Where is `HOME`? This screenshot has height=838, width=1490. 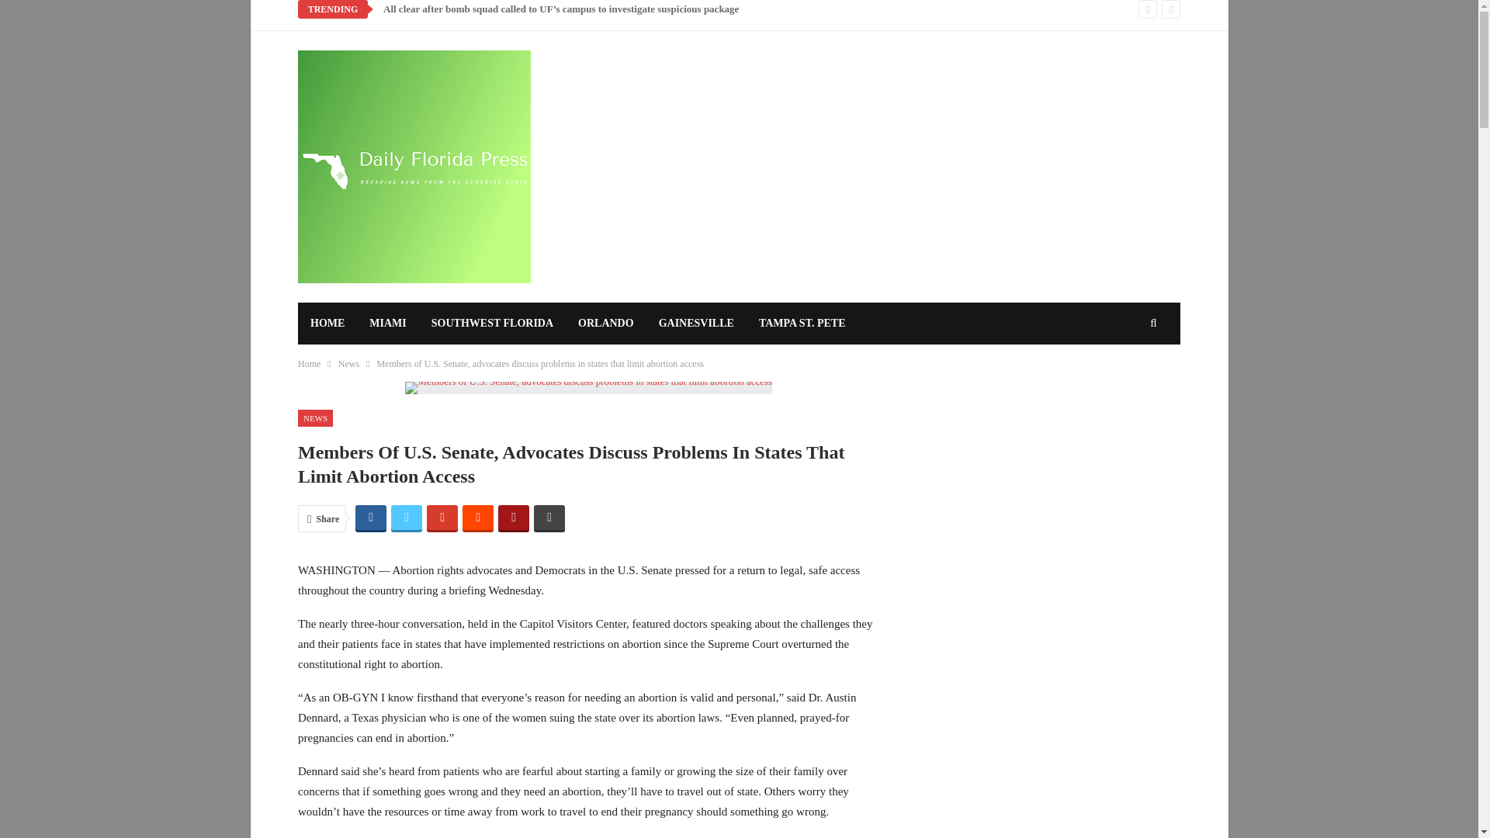
HOME is located at coordinates (327, 323).